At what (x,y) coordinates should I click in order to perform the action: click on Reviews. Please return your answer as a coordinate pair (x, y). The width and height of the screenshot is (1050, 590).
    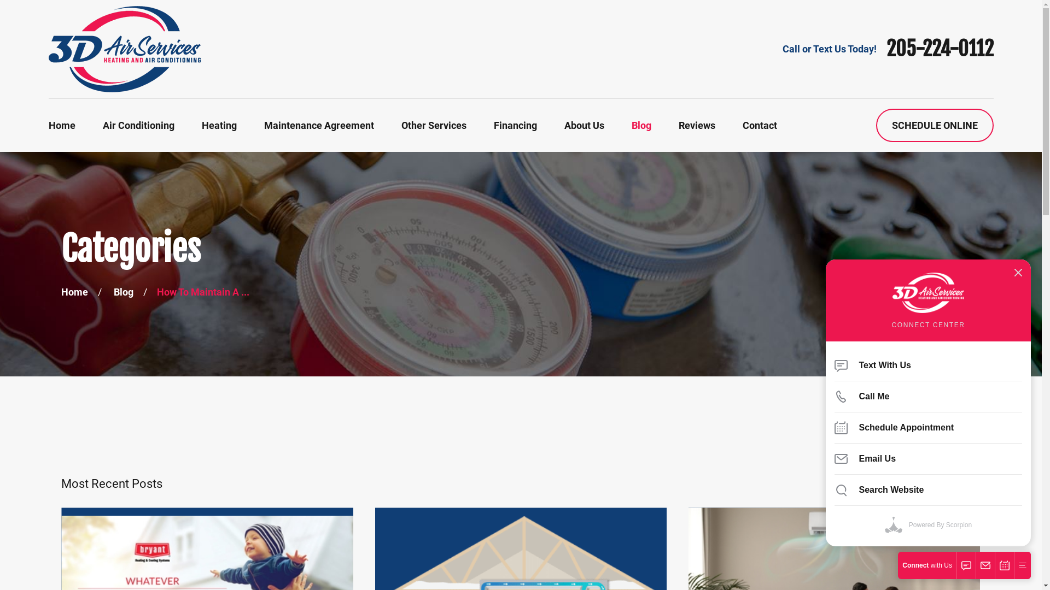
    Looking at the image, I should click on (697, 126).